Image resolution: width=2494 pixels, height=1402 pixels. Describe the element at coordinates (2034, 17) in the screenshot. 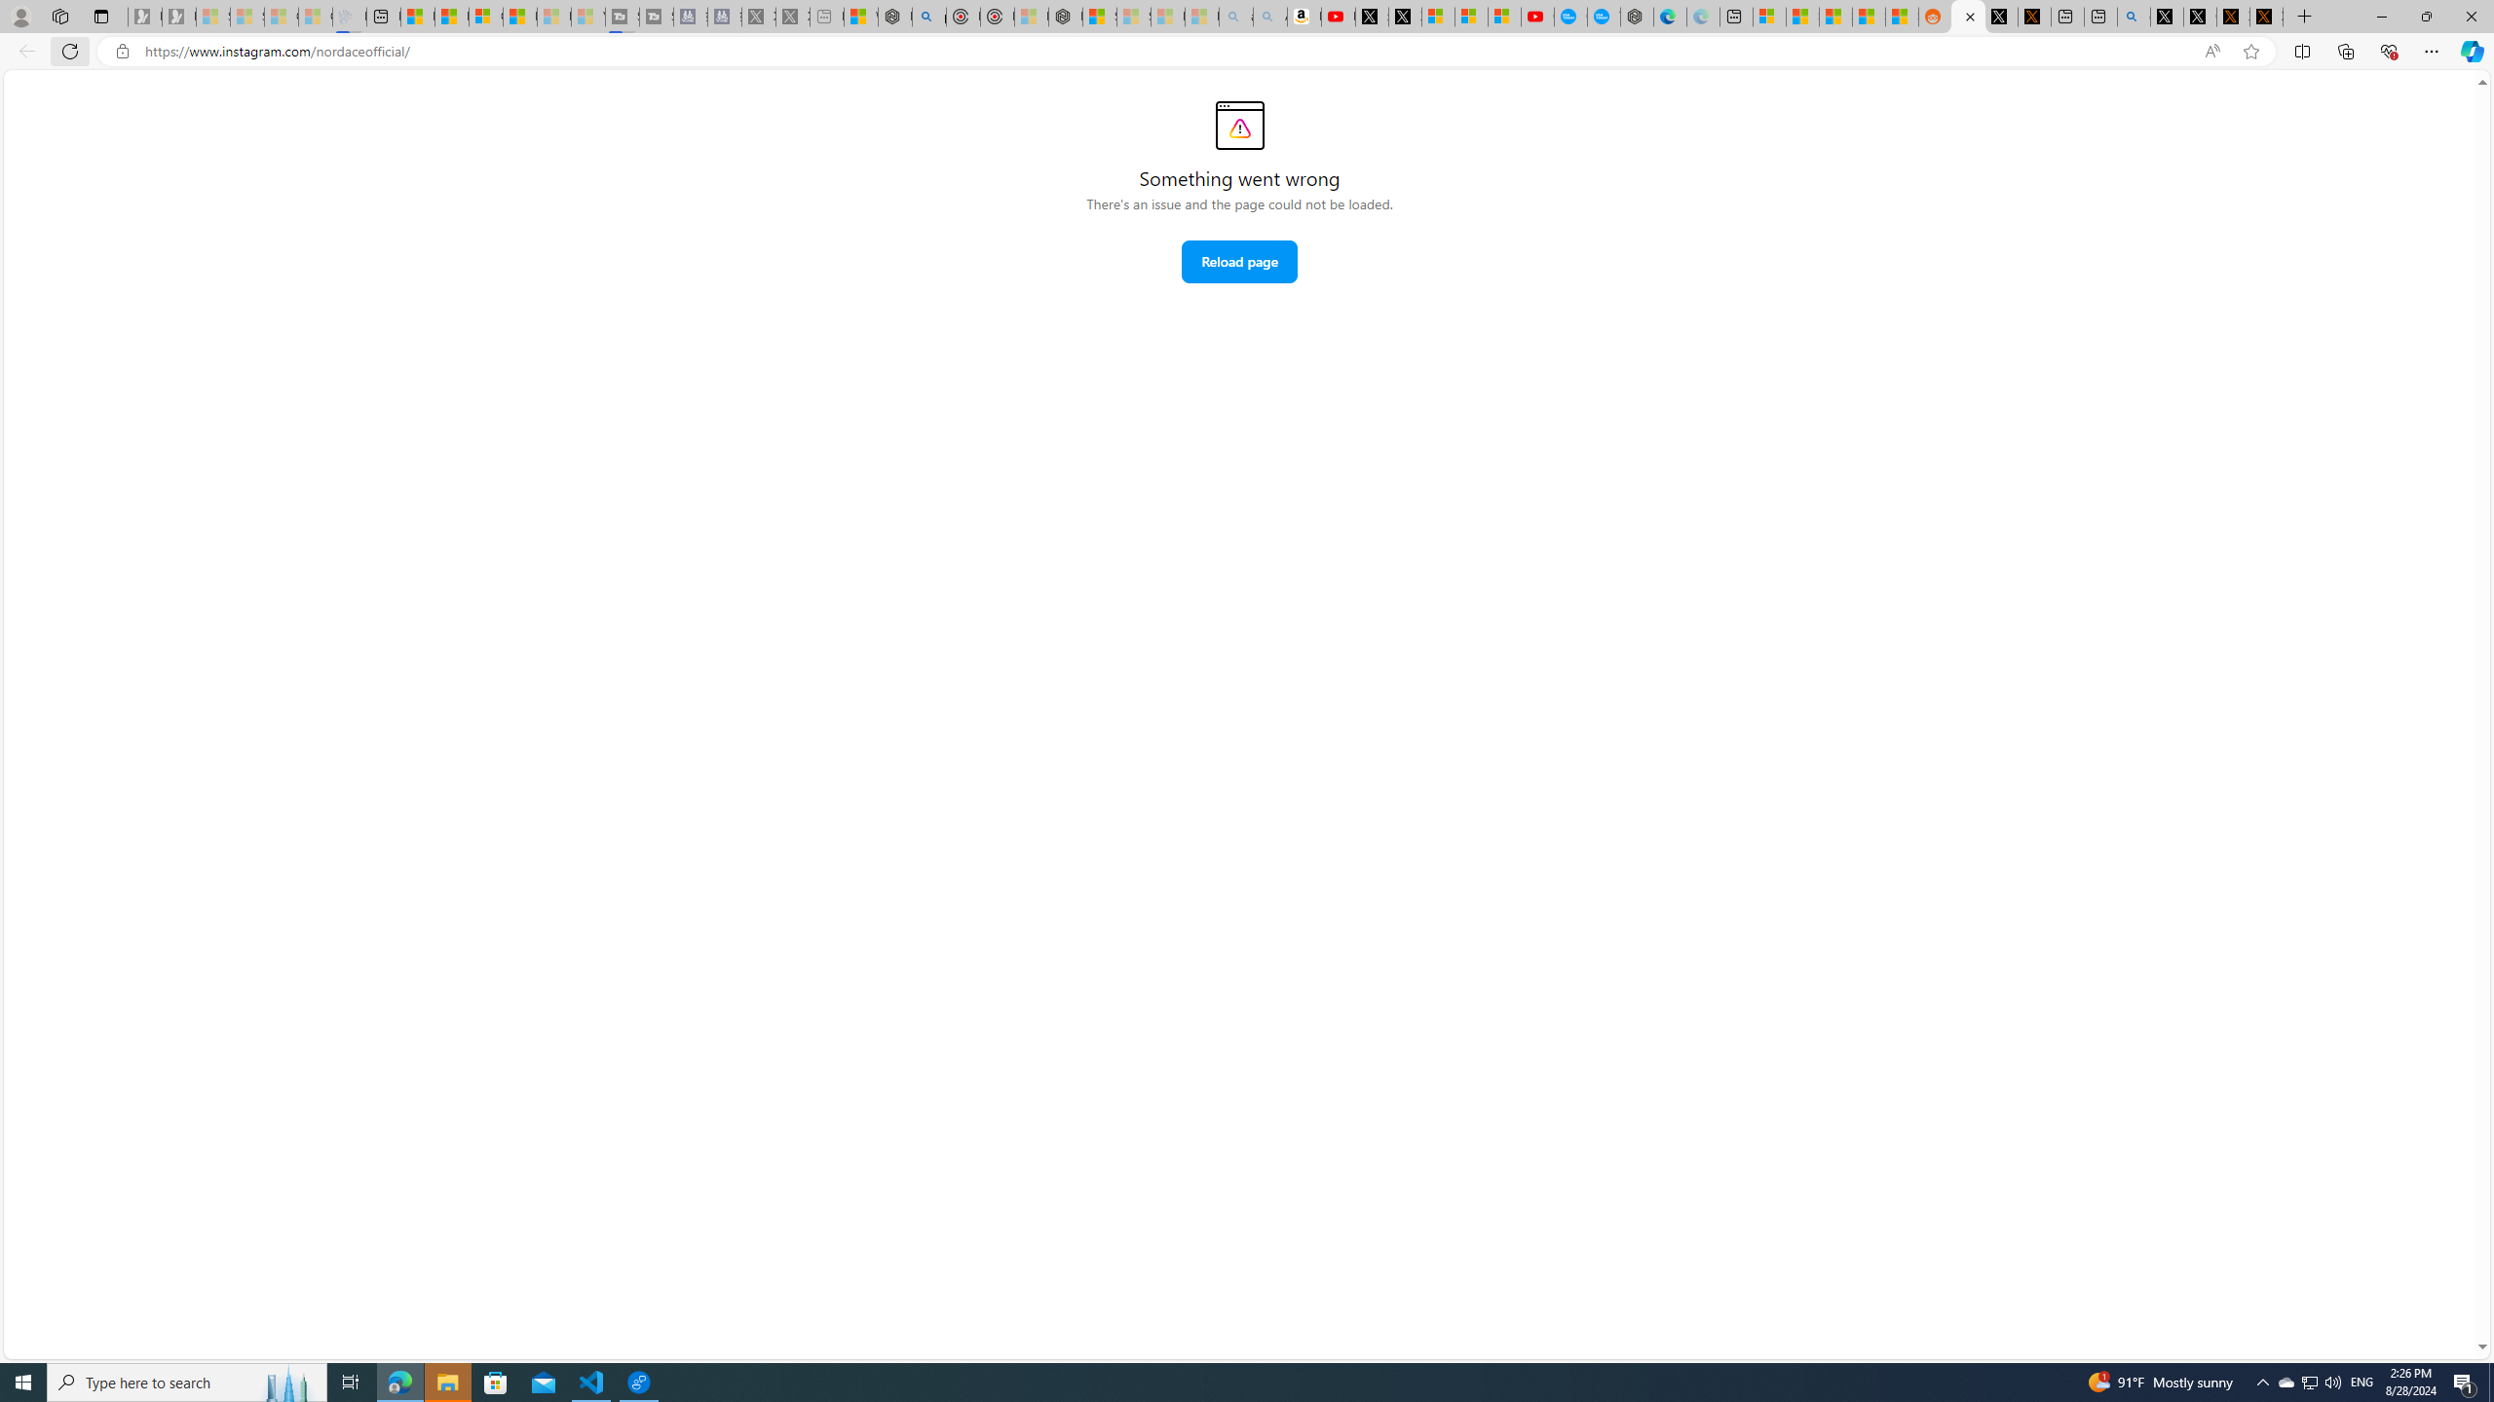

I see `help.x.com | 524: A timeout occurred` at that location.